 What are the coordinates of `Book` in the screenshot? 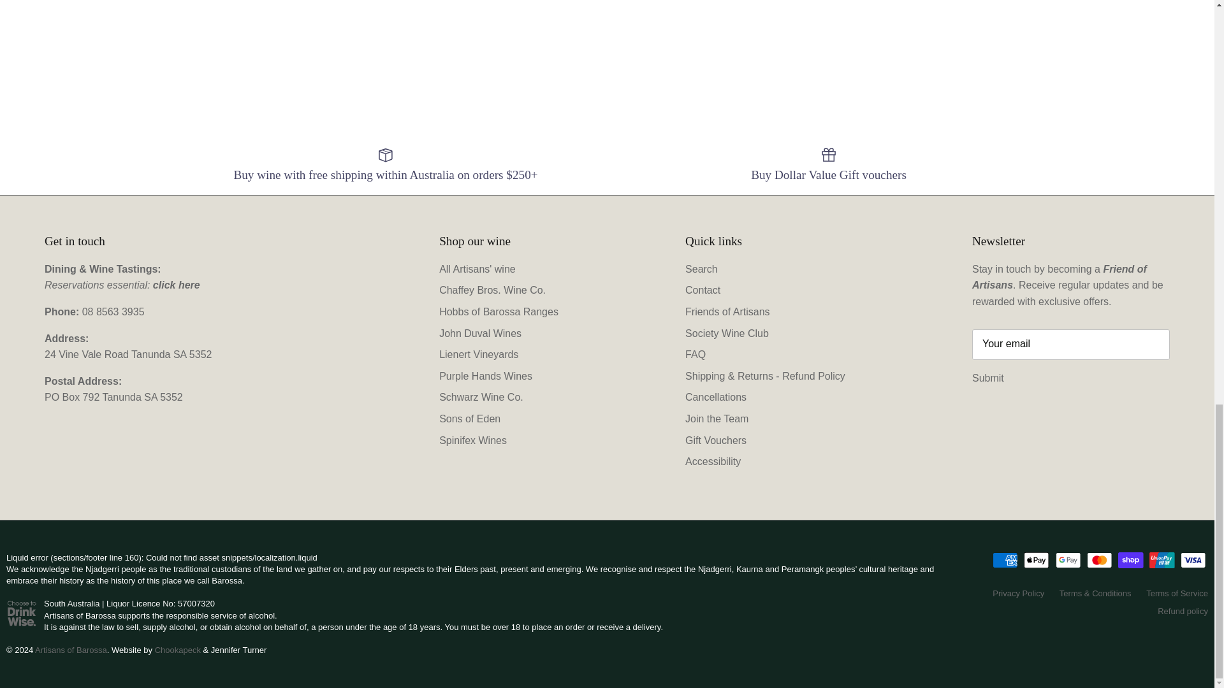 It's located at (177, 284).